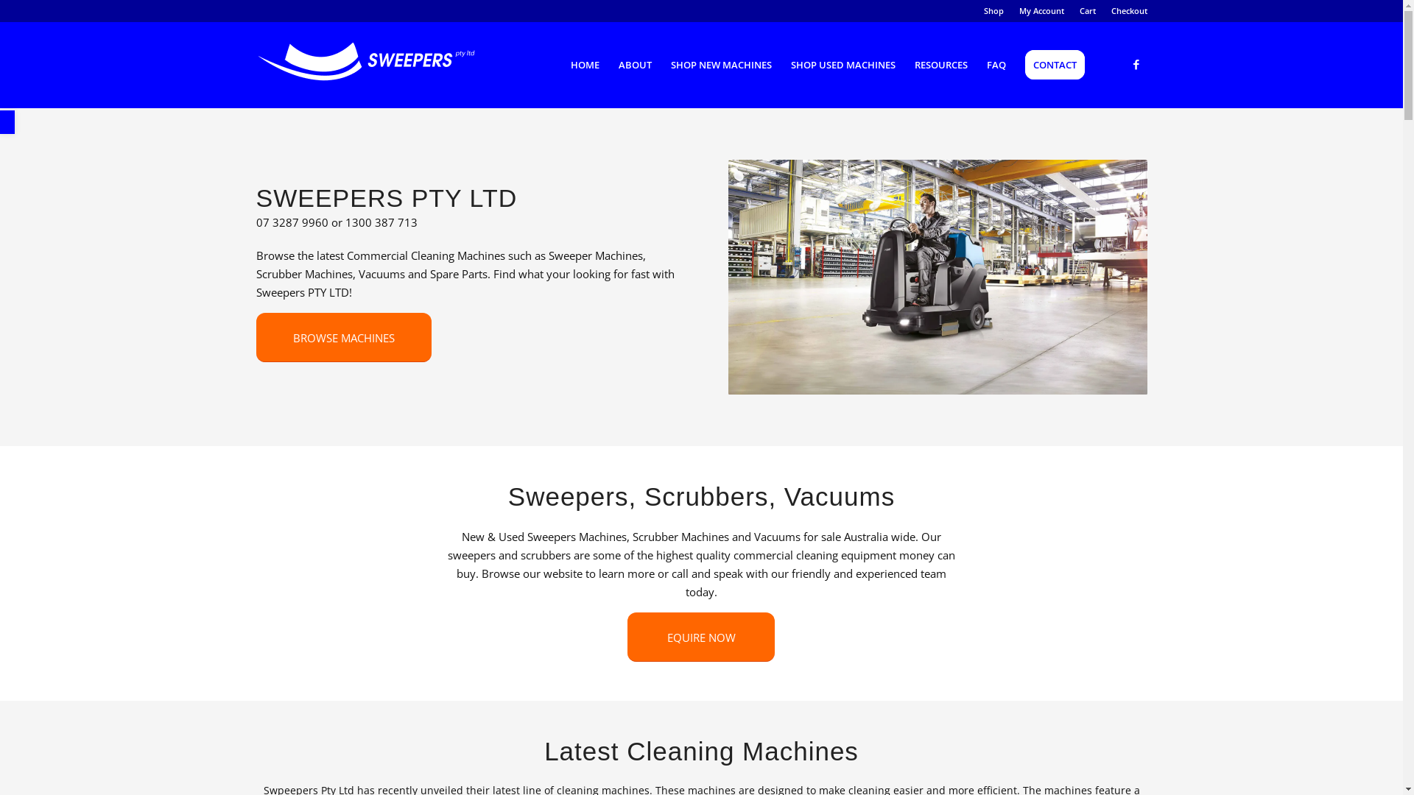 Image resolution: width=1414 pixels, height=795 pixels. I want to click on ABOUT, so click(635, 65).